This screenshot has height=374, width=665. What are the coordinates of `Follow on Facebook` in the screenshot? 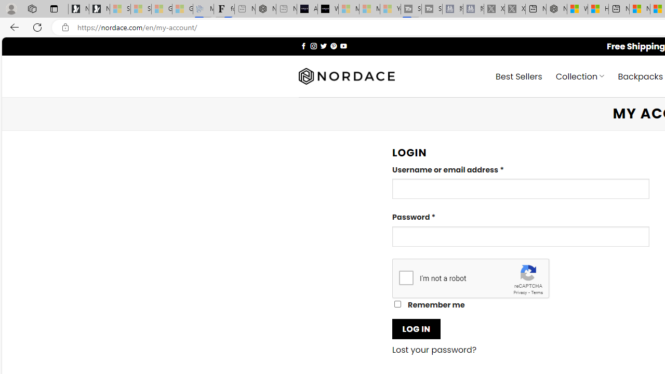 It's located at (303, 46).